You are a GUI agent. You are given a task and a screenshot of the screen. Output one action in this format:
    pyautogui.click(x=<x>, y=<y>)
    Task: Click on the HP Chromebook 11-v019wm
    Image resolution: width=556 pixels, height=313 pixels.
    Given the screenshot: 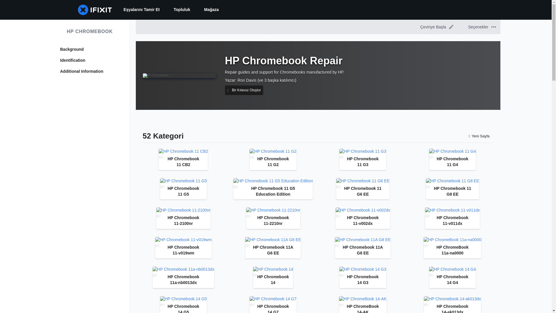 What is the action you would take?
    pyautogui.click(x=183, y=240)
    